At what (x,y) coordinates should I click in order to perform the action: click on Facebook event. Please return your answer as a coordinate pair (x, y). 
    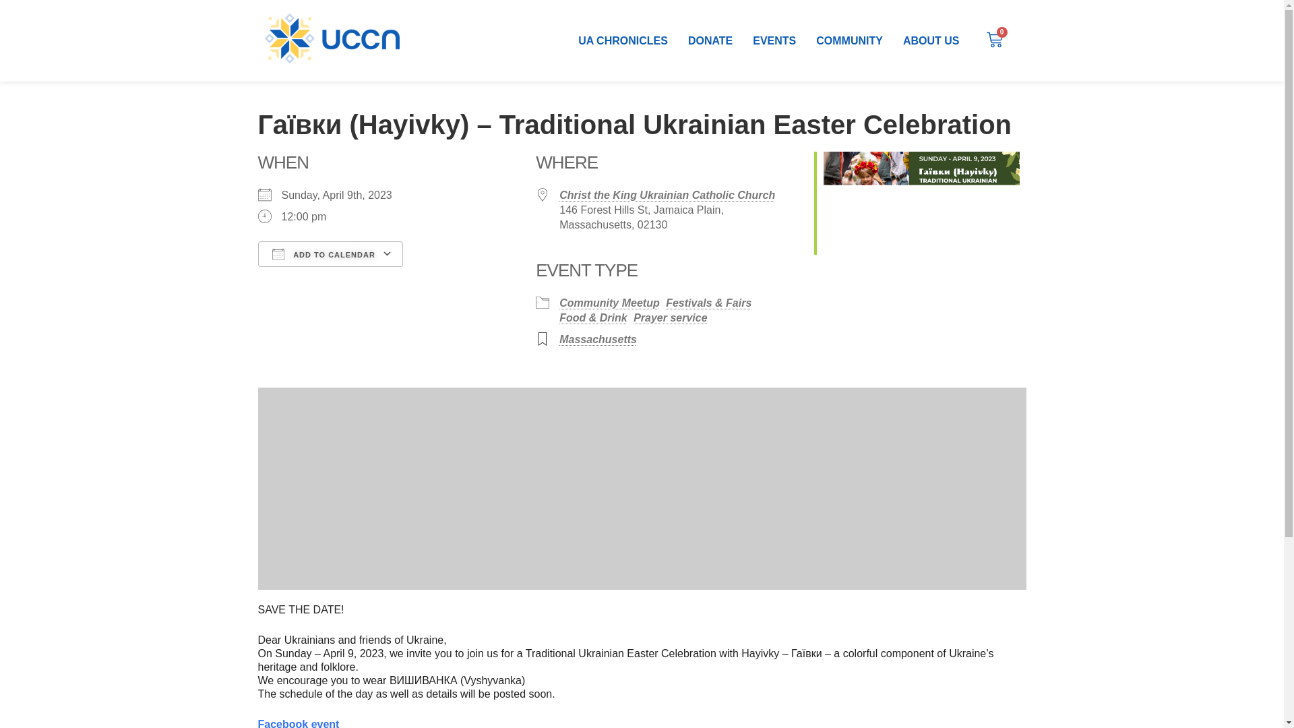
    Looking at the image, I should click on (298, 723).